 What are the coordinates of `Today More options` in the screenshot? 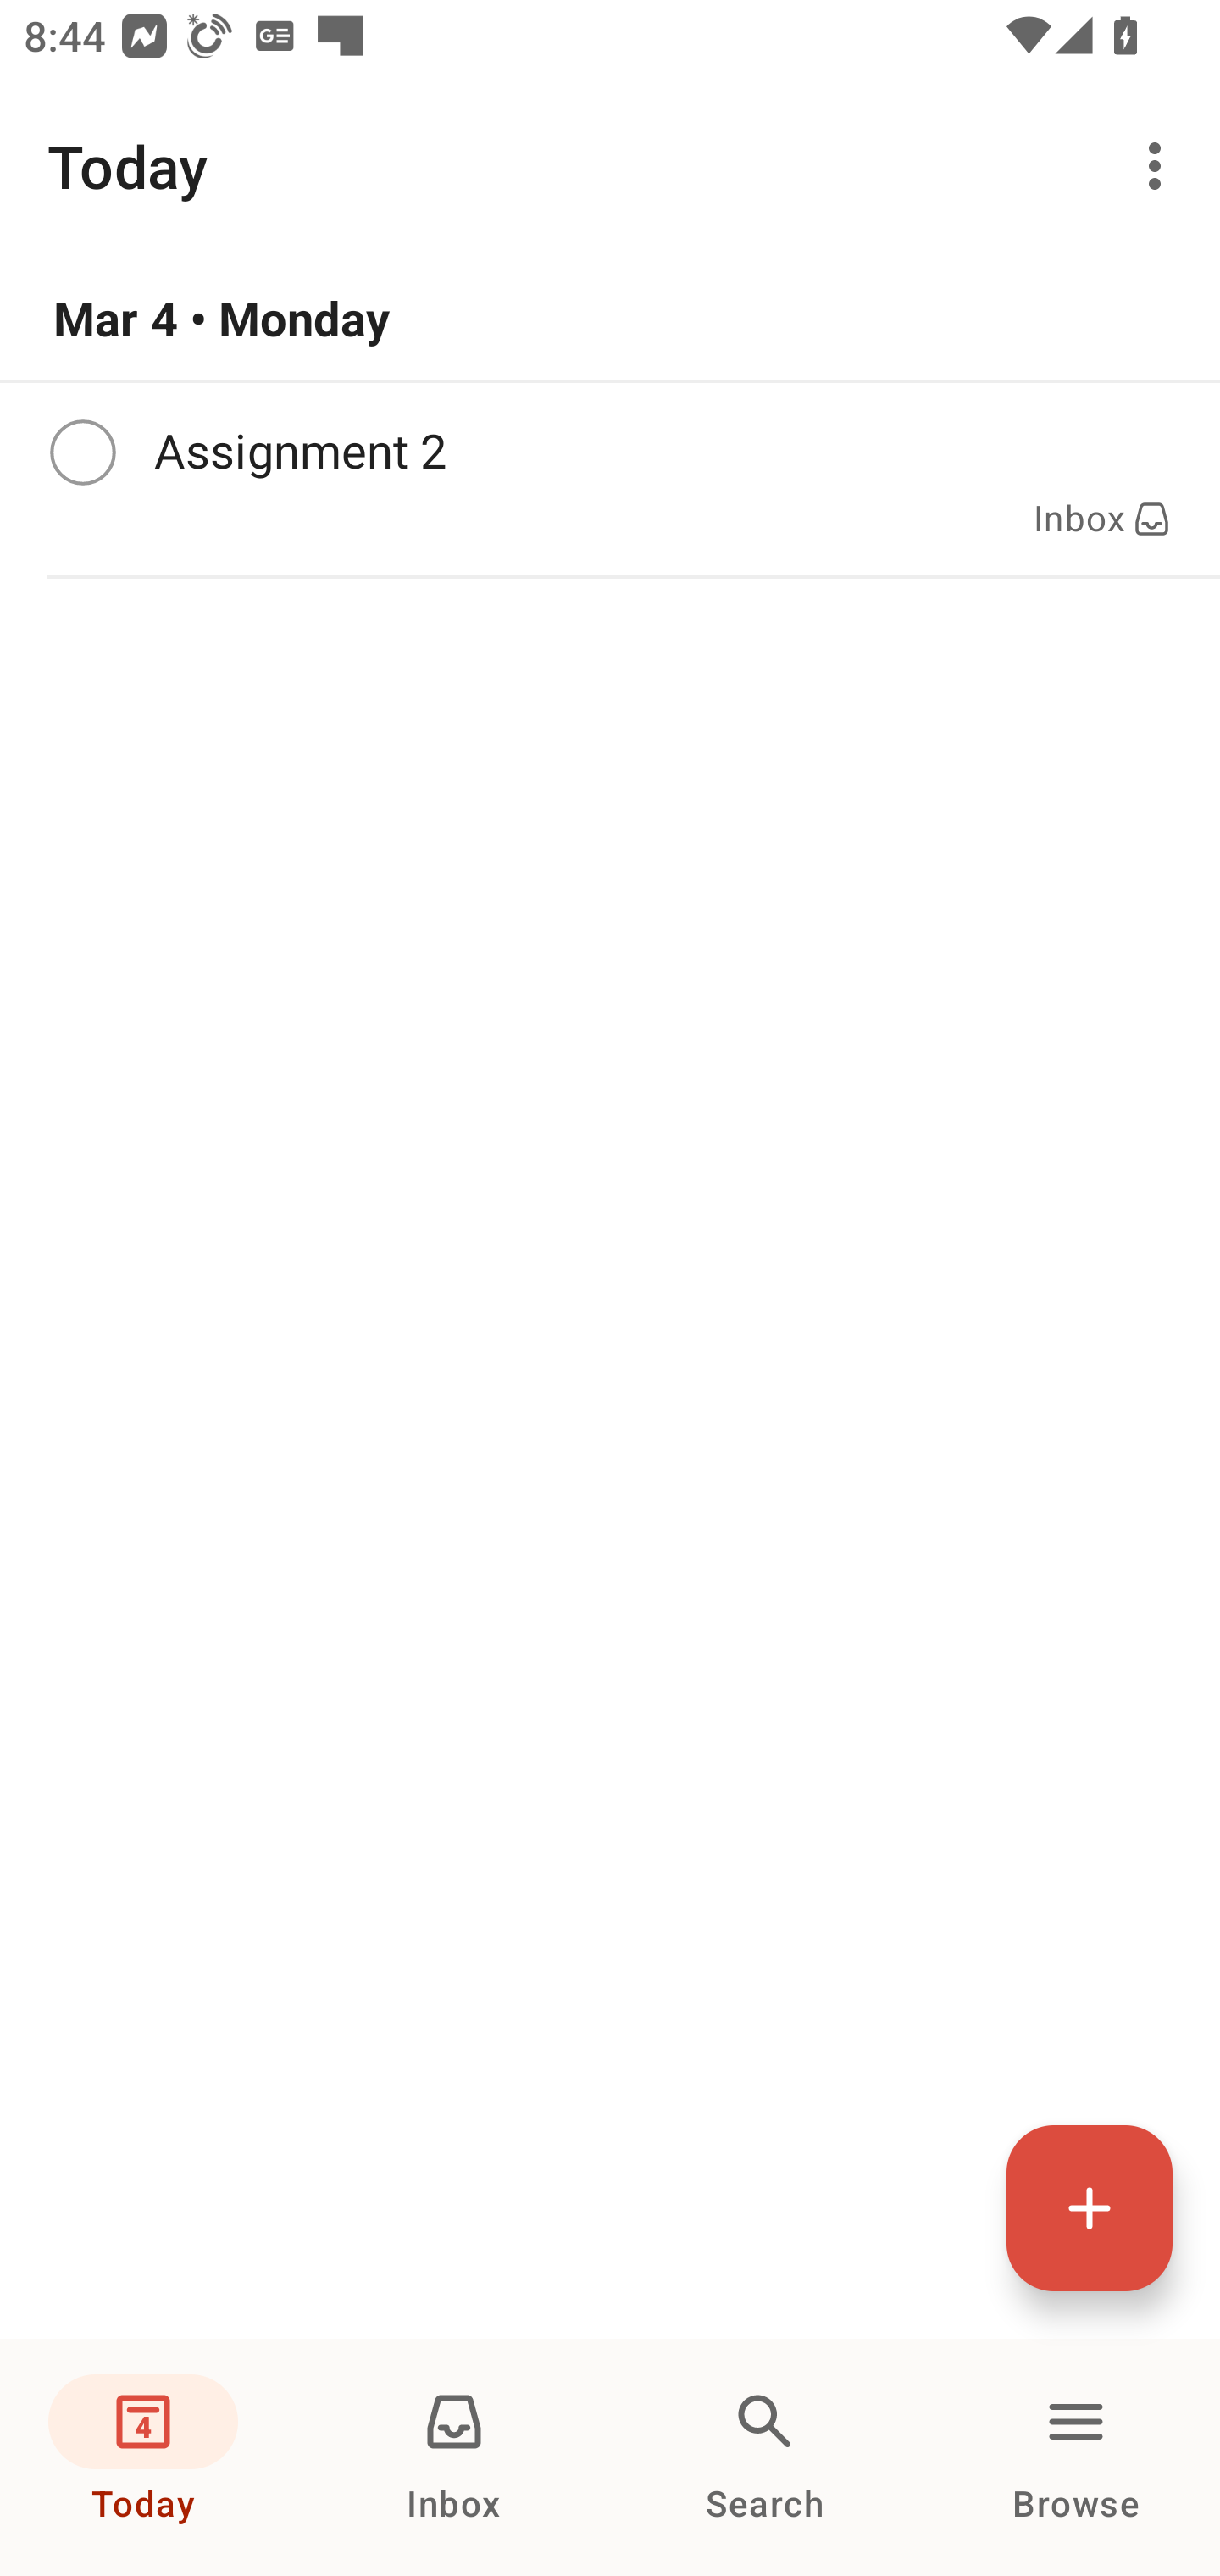 It's located at (610, 166).